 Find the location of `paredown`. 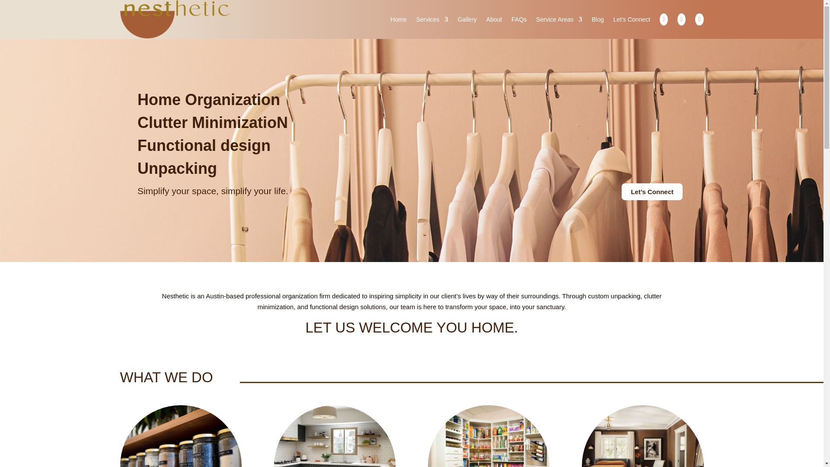

paredown is located at coordinates (335, 436).